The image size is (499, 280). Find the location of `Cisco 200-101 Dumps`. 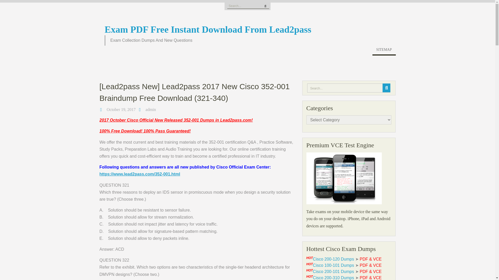

Cisco 200-101 Dumps is located at coordinates (333, 271).